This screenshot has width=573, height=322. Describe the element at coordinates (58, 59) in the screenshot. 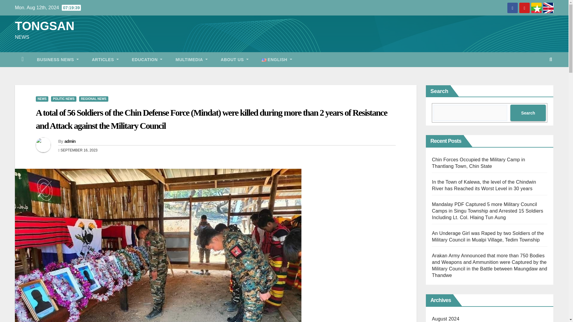

I see `Business News` at that location.